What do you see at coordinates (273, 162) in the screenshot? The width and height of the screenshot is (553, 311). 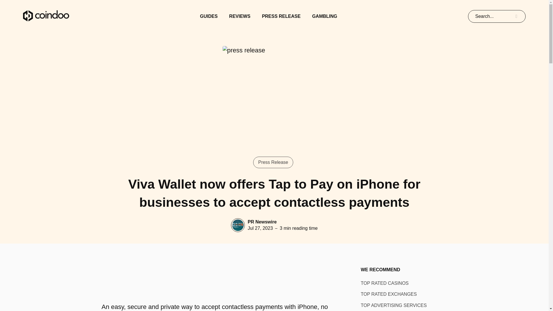 I see `Press Release` at bounding box center [273, 162].